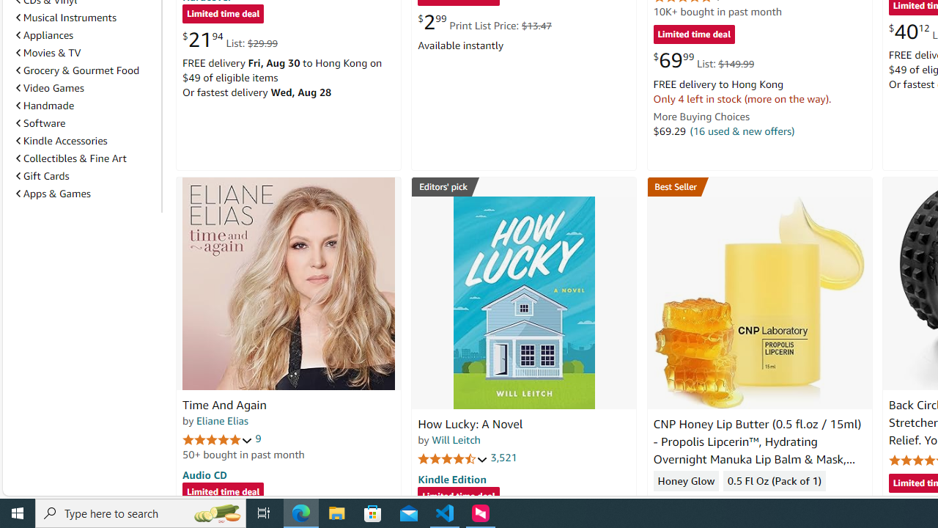  What do you see at coordinates (53, 193) in the screenshot?
I see `Apps & Games` at bounding box center [53, 193].